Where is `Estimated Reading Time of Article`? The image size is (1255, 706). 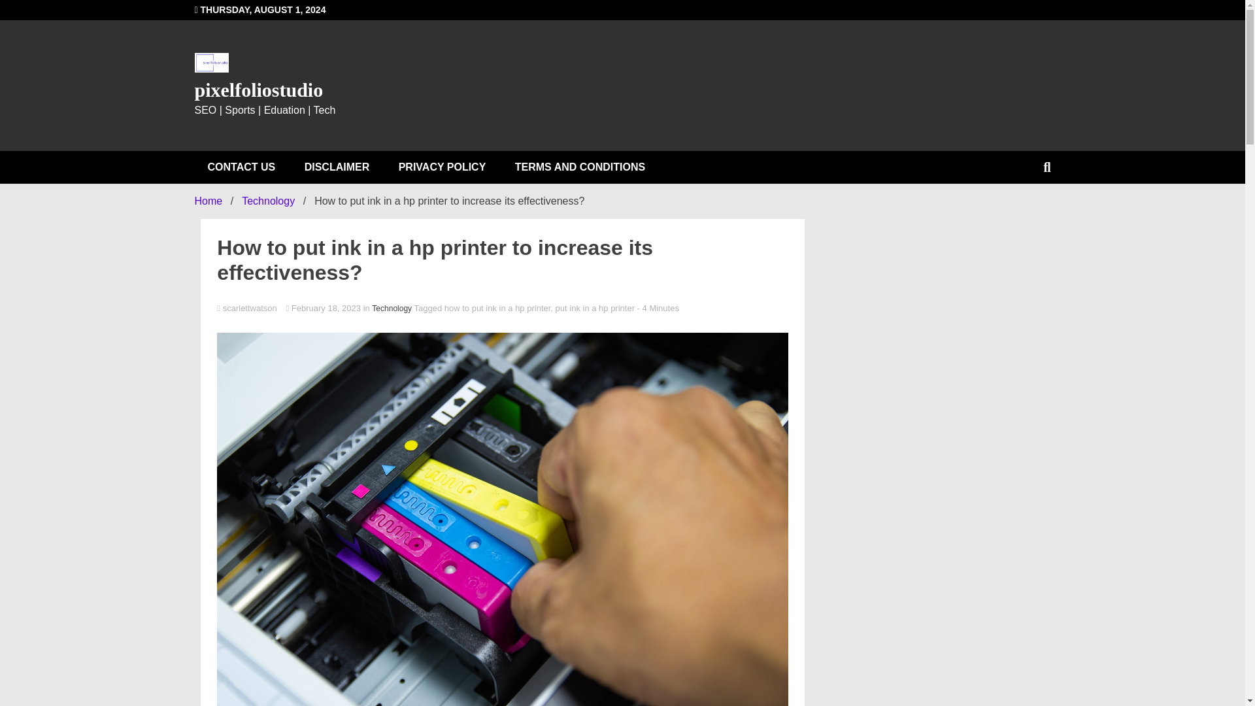
Estimated Reading Time of Article is located at coordinates (658, 309).